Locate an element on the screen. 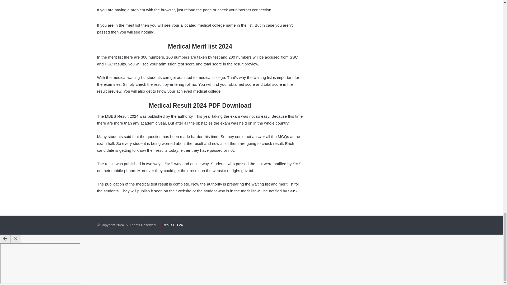 This screenshot has height=285, width=507. Result BD 24 is located at coordinates (172, 225).